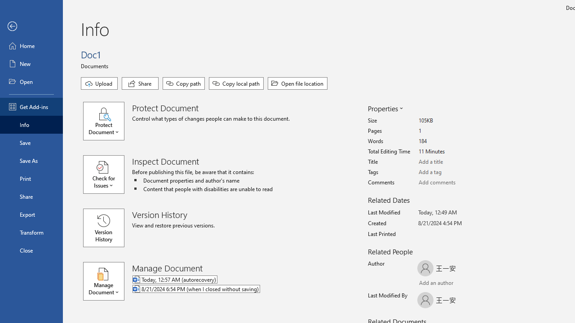  Describe the element at coordinates (31, 161) in the screenshot. I see `Save As` at that location.